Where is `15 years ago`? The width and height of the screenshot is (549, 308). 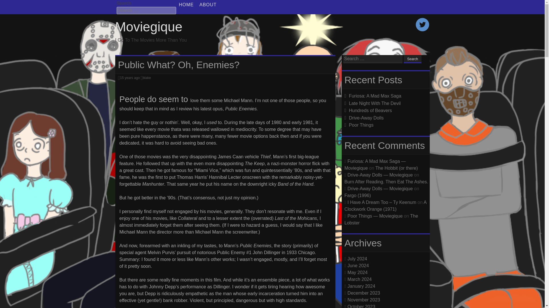
15 years ago is located at coordinates (129, 78).